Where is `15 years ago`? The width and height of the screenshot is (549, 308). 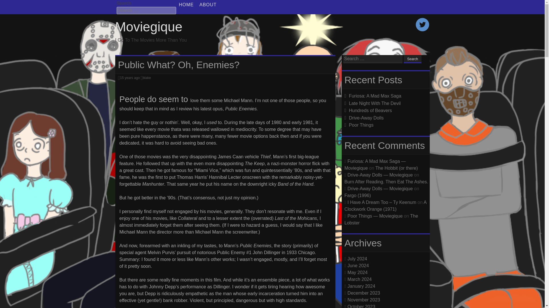
15 years ago is located at coordinates (129, 78).